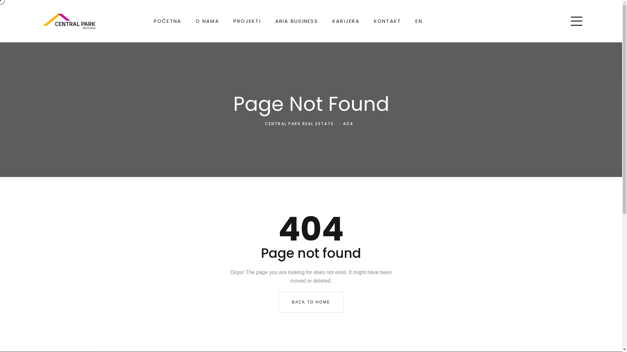 The width and height of the screenshot is (627, 352). What do you see at coordinates (349, 124) in the screenshot?
I see `404` at bounding box center [349, 124].